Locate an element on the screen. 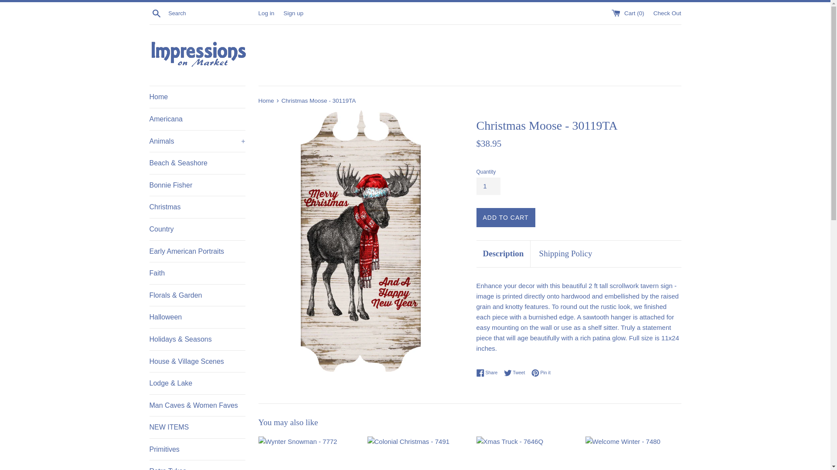 The image size is (837, 470). Americana is located at coordinates (197, 119).